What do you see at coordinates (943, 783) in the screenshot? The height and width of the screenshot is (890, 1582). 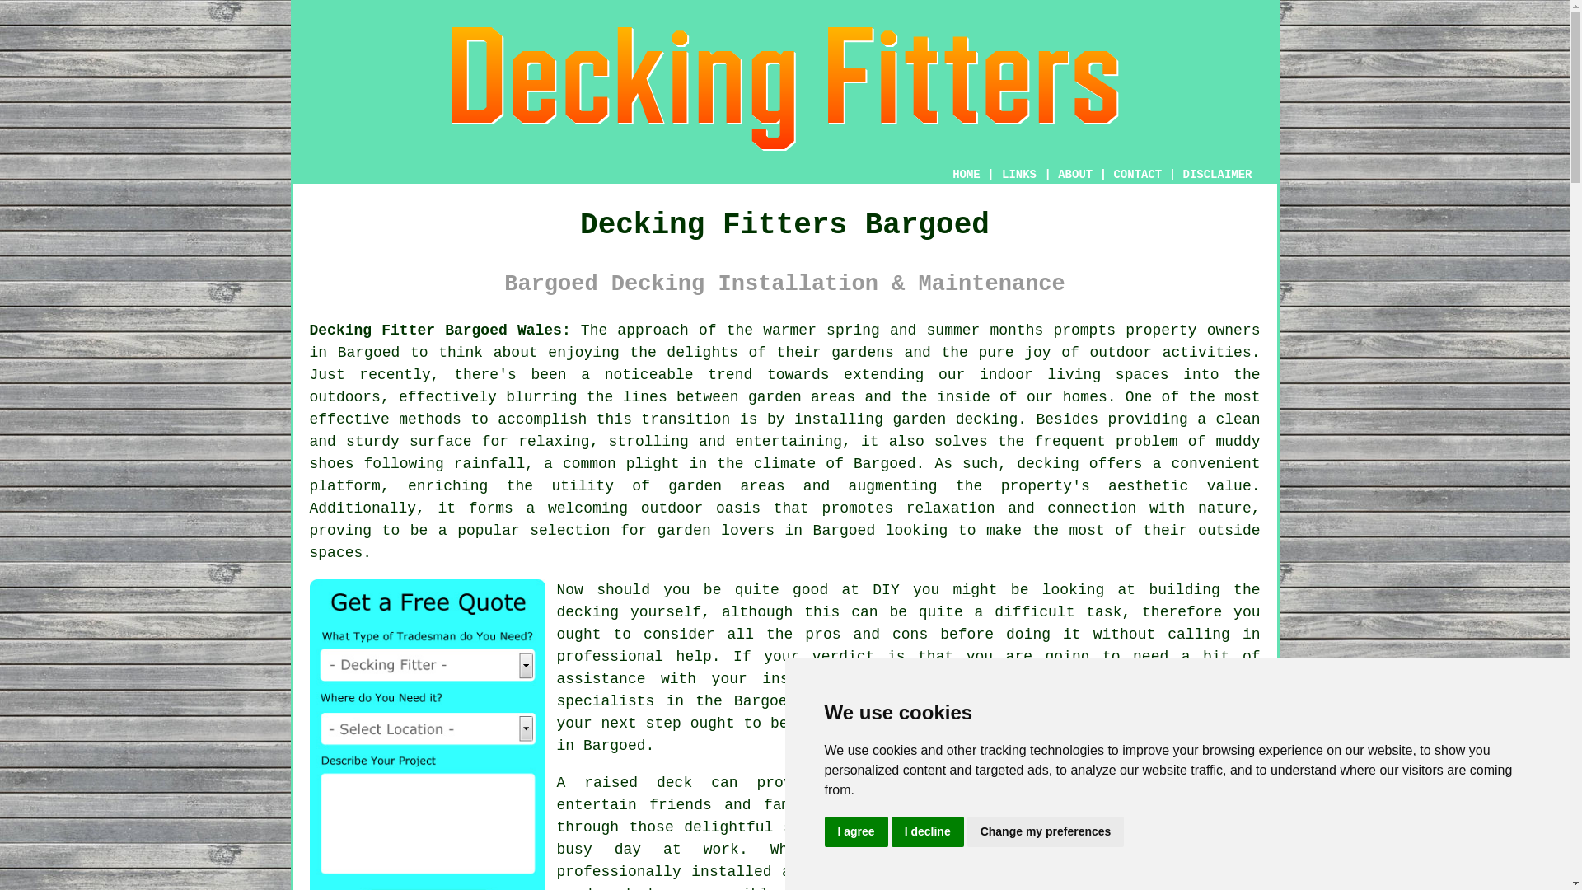 I see `place` at bounding box center [943, 783].